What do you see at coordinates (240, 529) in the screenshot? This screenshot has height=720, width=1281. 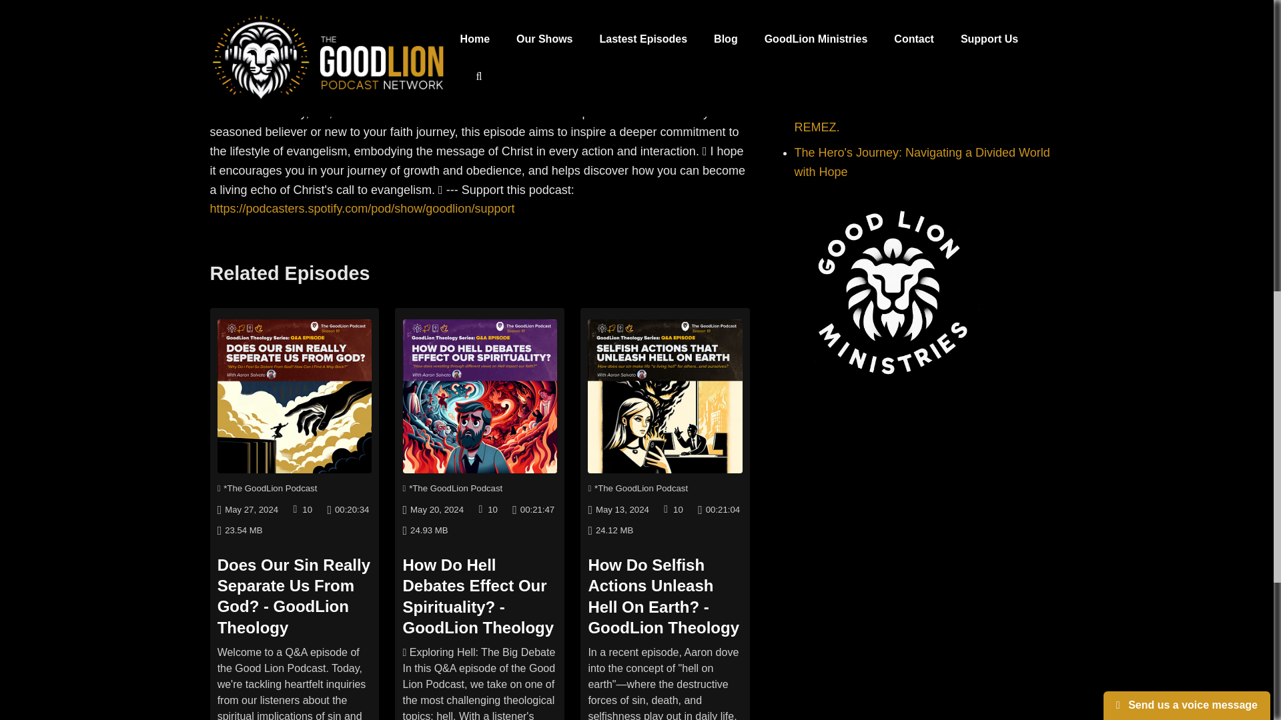 I see `Episode Weight` at bounding box center [240, 529].